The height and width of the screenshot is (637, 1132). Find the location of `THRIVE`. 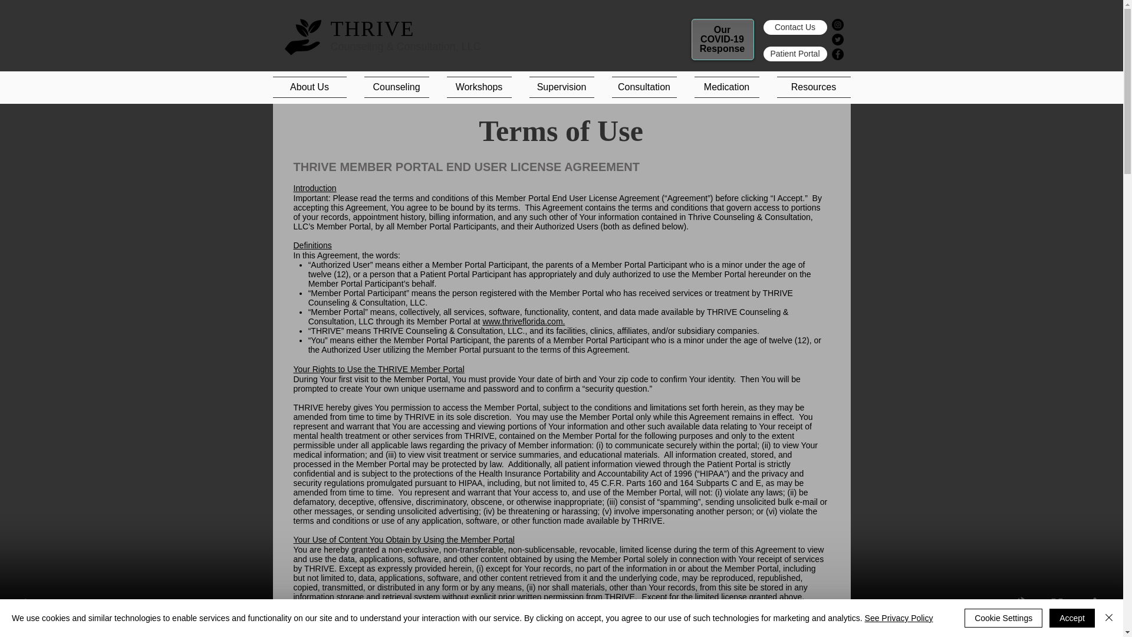

THRIVE is located at coordinates (372, 29).